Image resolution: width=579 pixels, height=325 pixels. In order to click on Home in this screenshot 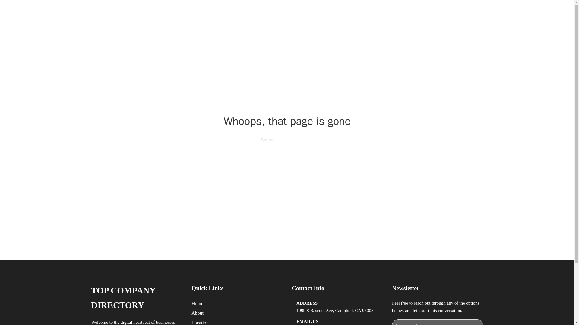, I will do `click(197, 303)`.